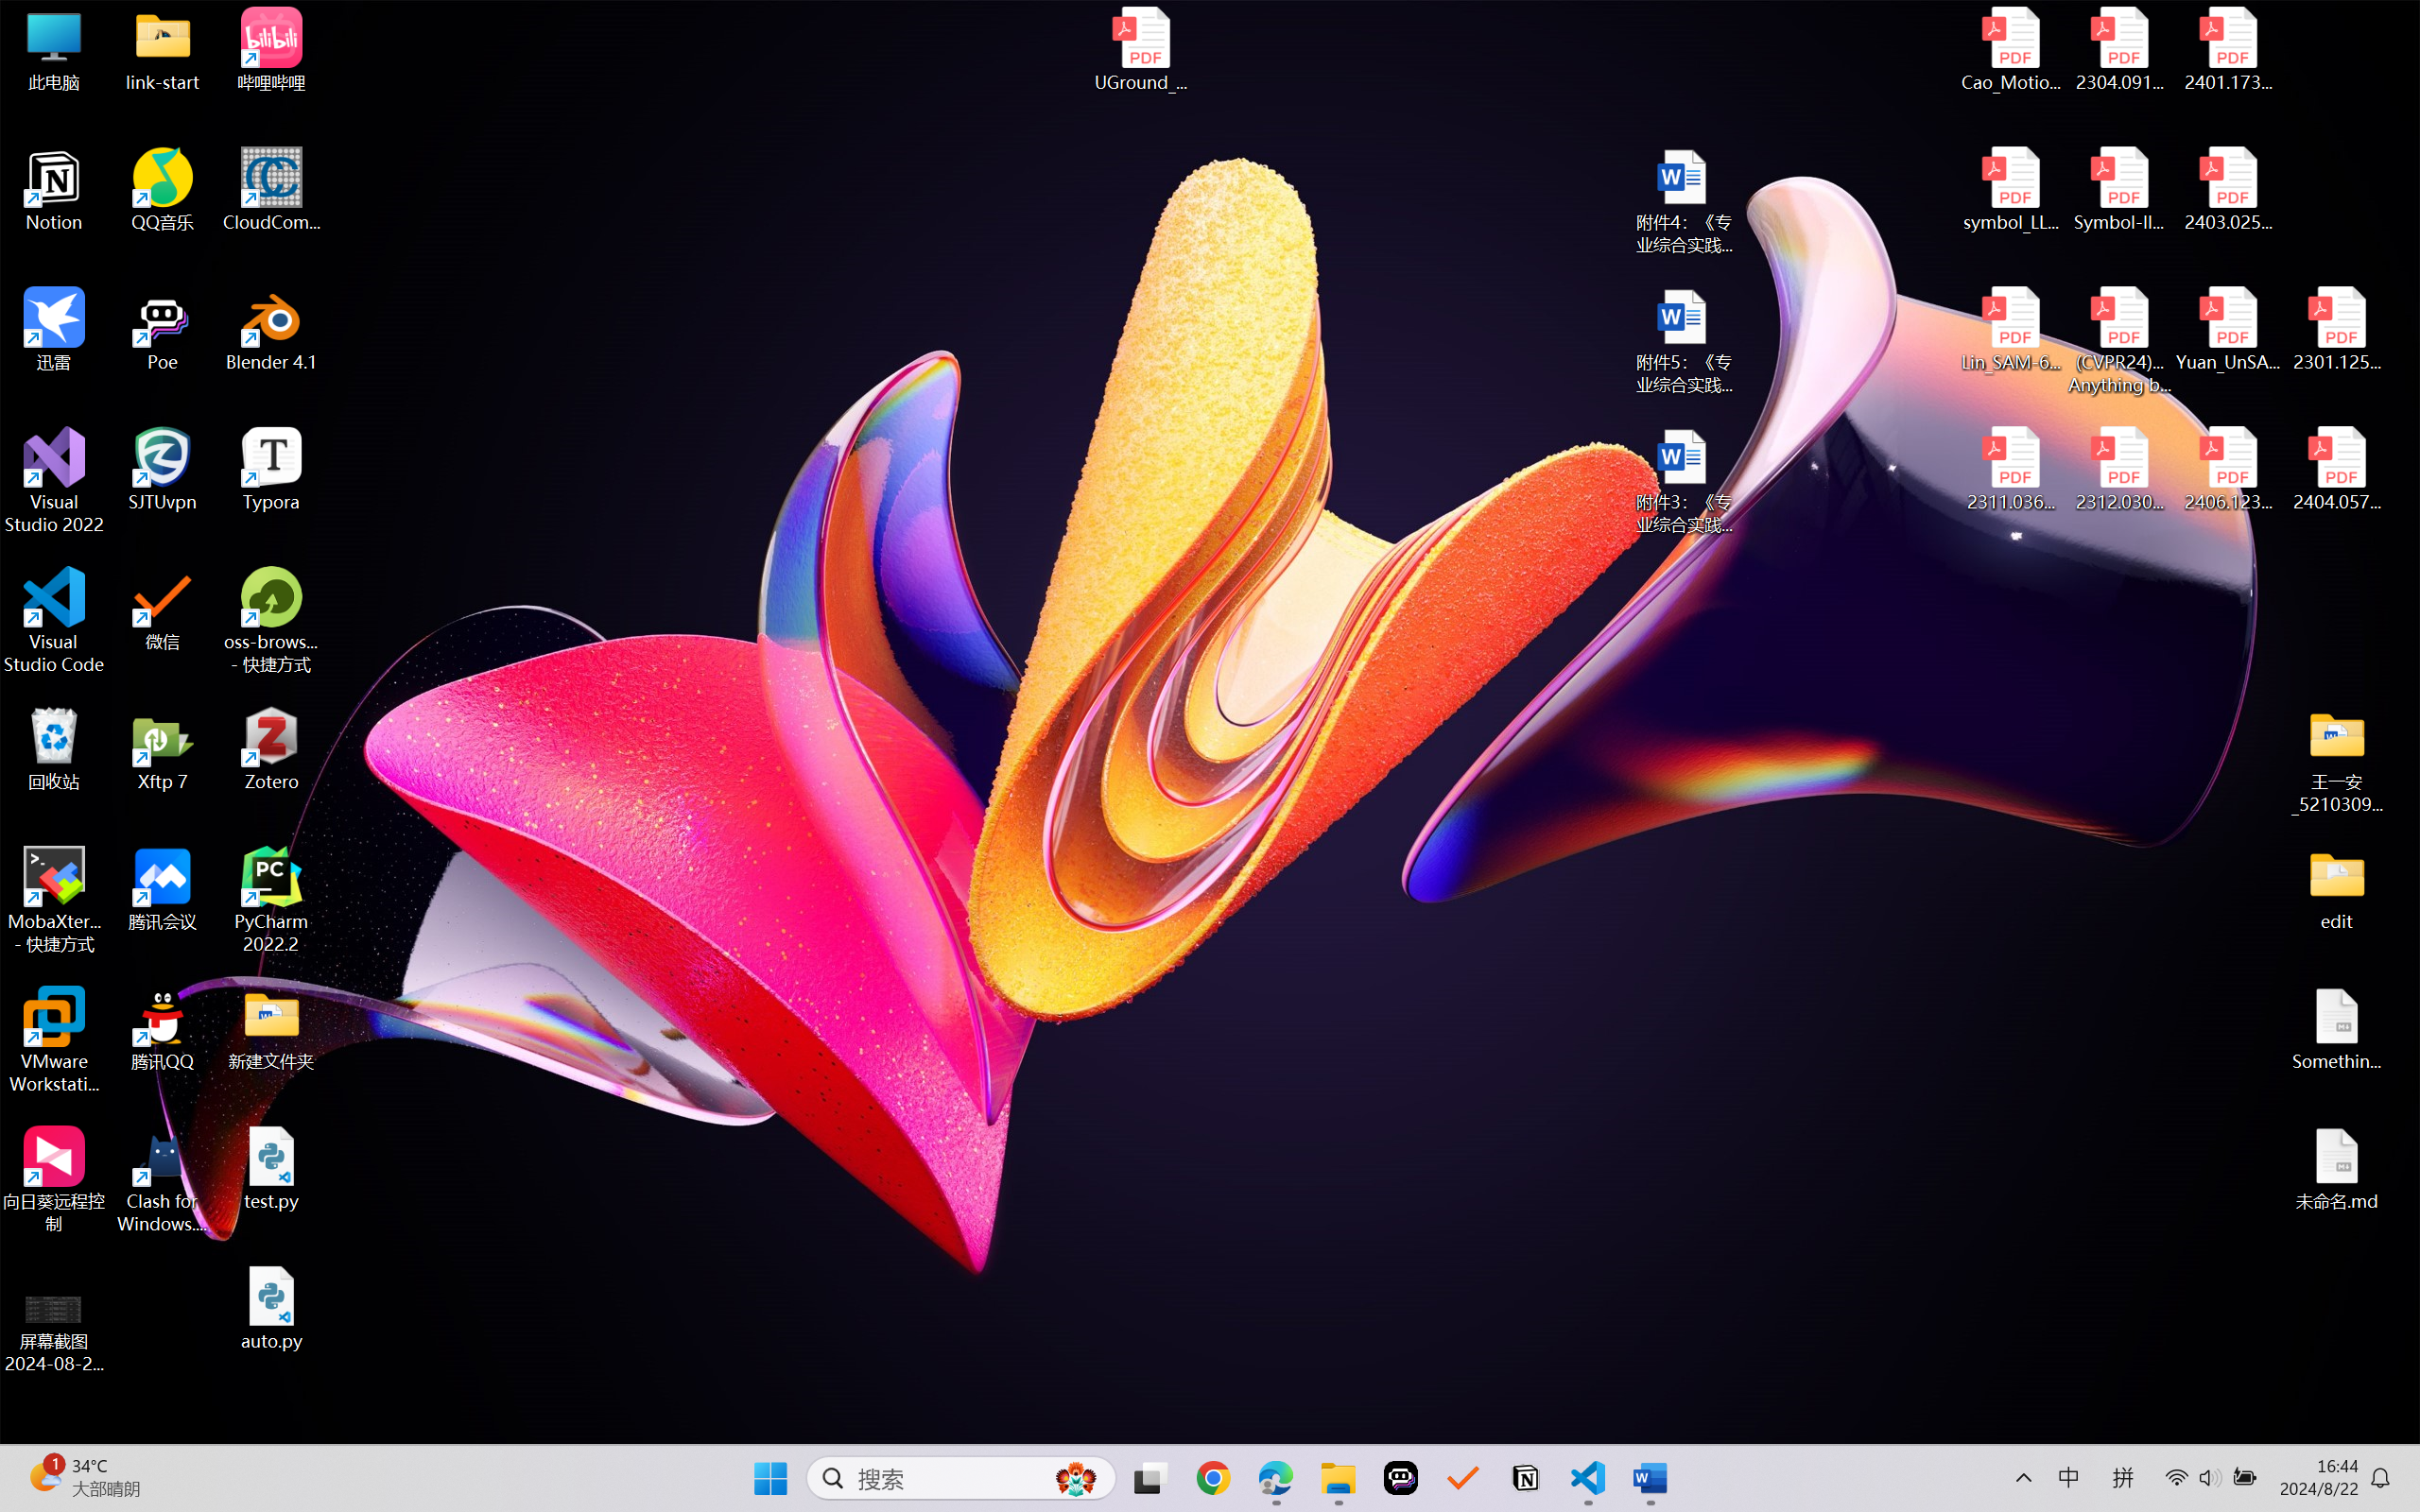 The width and height of the screenshot is (2420, 1512). Describe the element at coordinates (2337, 888) in the screenshot. I see `edit` at that location.